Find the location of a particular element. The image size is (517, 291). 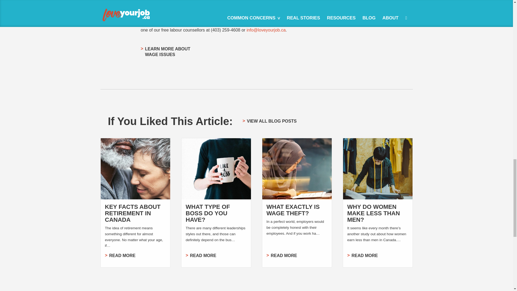

READ MORE is located at coordinates (208, 213).